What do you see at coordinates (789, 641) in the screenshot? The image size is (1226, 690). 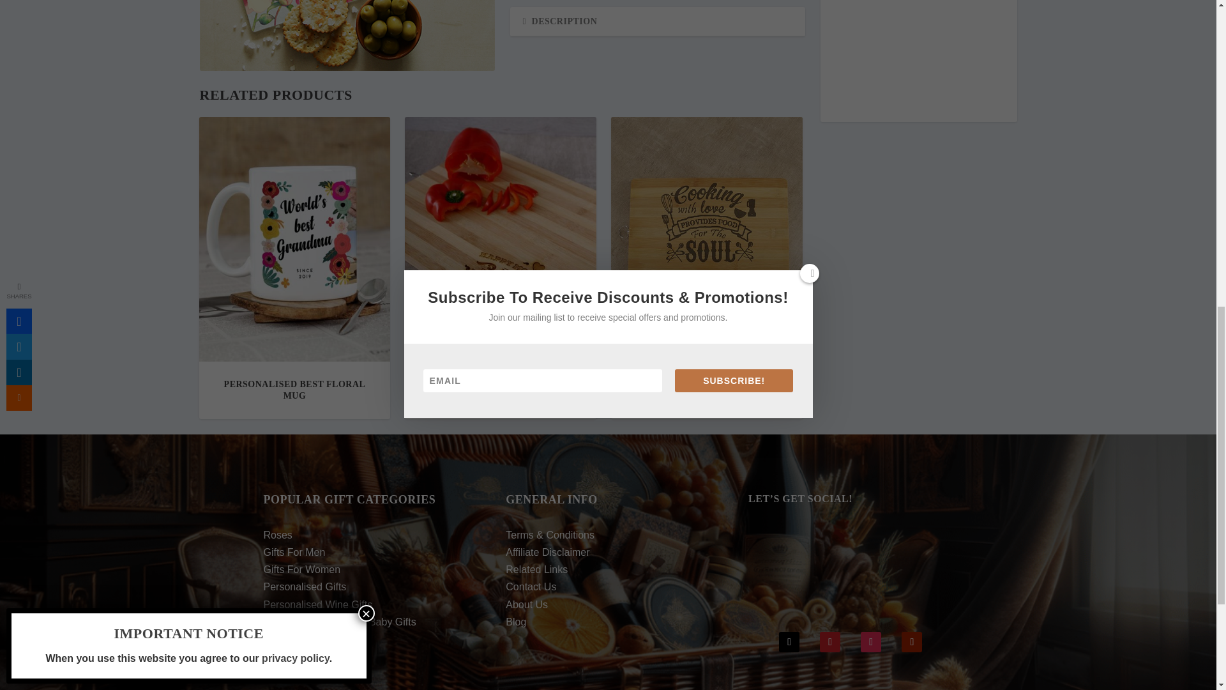 I see `Follow on X` at bounding box center [789, 641].